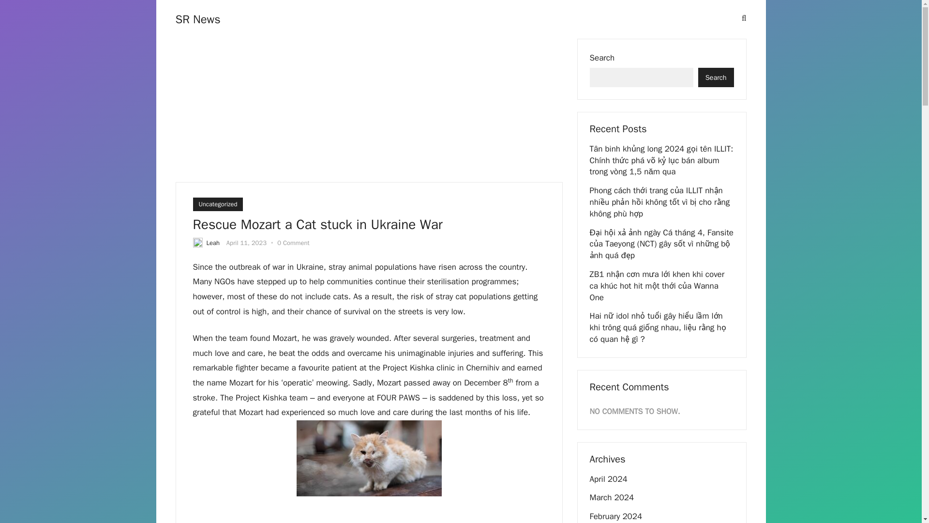 The image size is (929, 523). Describe the element at coordinates (213, 242) in the screenshot. I see `Posts by Leah` at that location.